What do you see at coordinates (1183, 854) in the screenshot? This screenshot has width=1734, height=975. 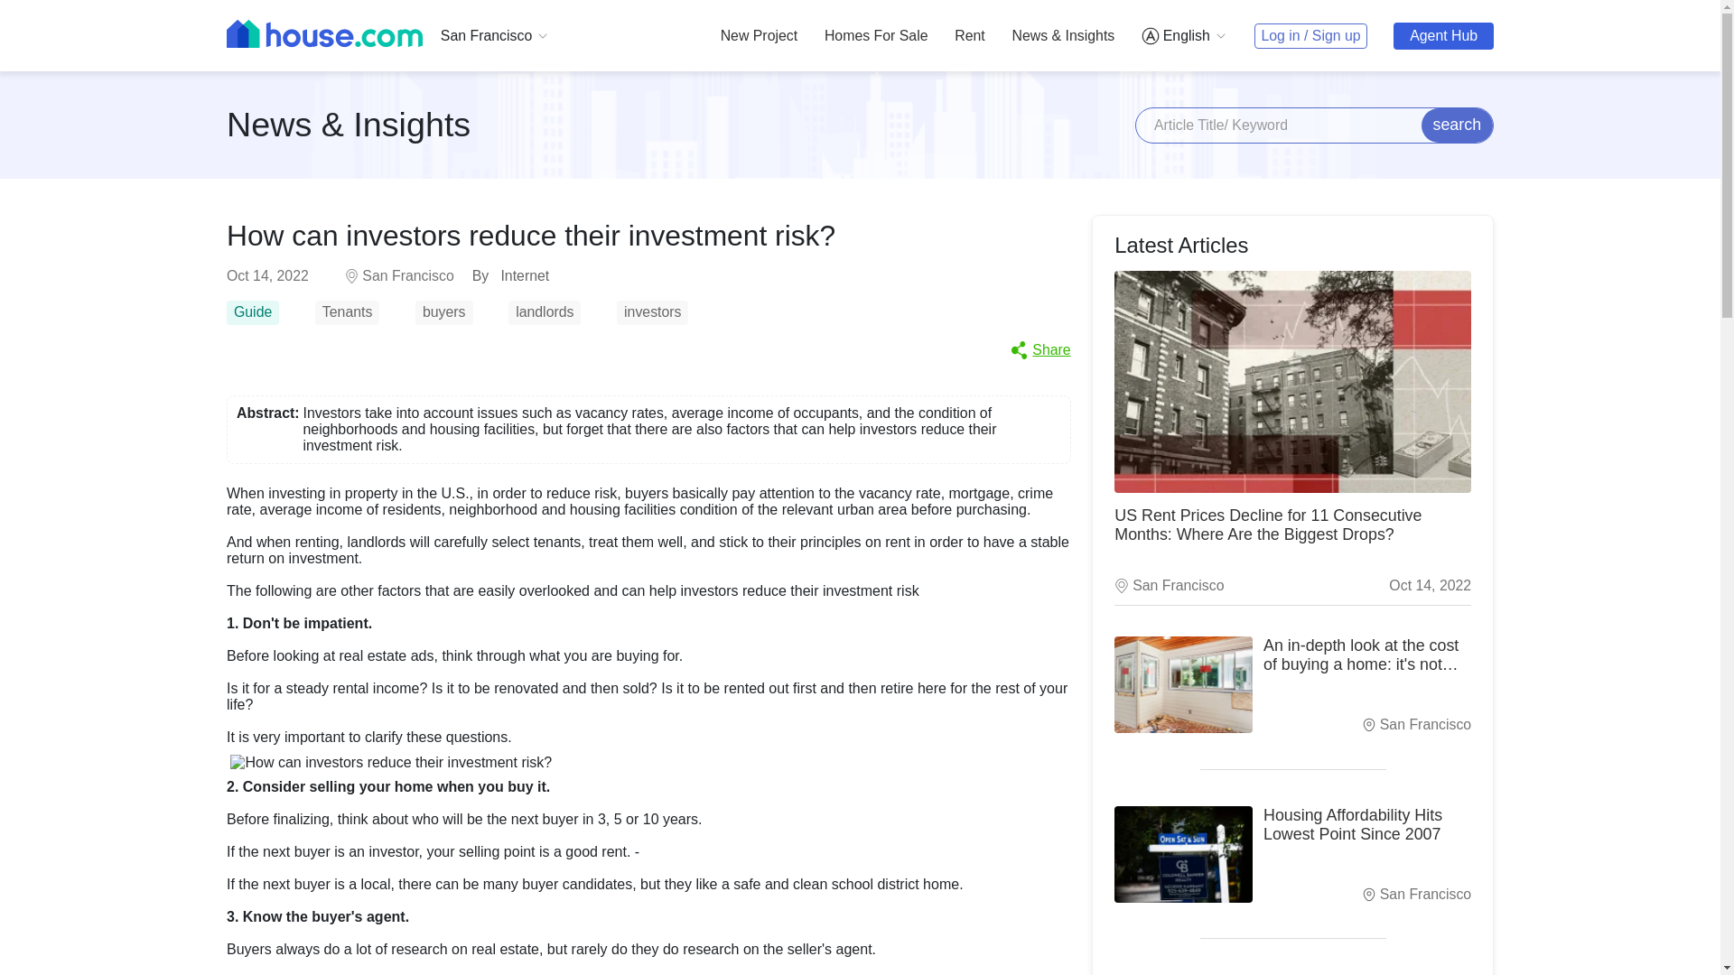 I see `Housing Affordability Hits Lowest Point Since 2007` at bounding box center [1183, 854].